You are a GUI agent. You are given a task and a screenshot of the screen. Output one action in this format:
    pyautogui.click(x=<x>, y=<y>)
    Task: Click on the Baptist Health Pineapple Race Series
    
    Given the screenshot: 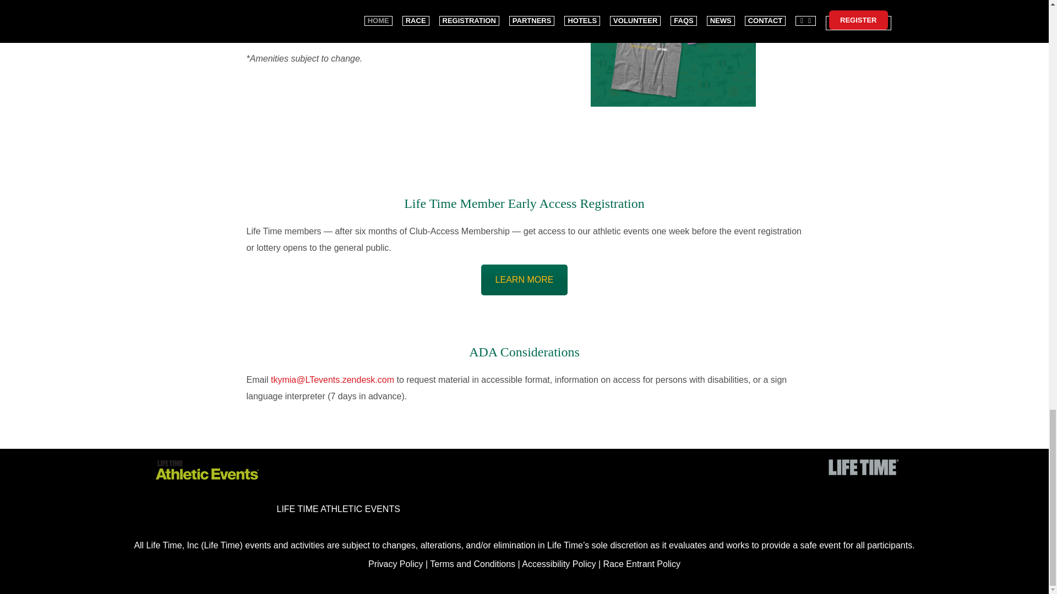 What is the action you would take?
    pyautogui.click(x=341, y=33)
    